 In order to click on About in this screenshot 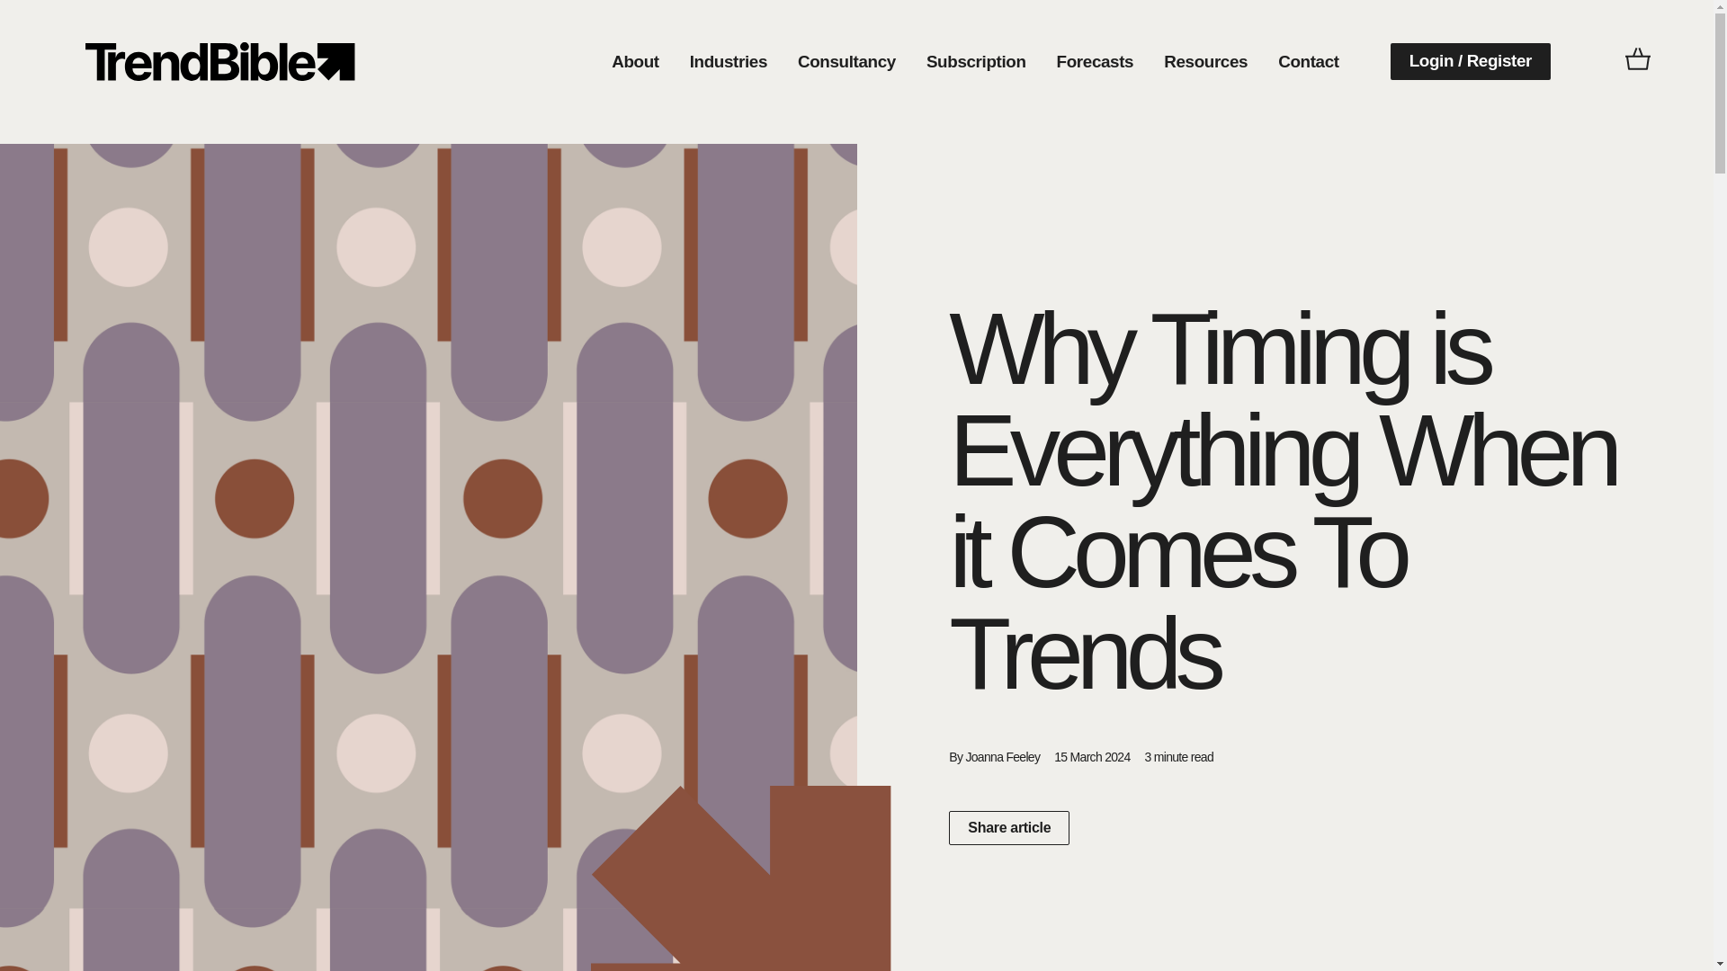, I will do `click(635, 61)`.